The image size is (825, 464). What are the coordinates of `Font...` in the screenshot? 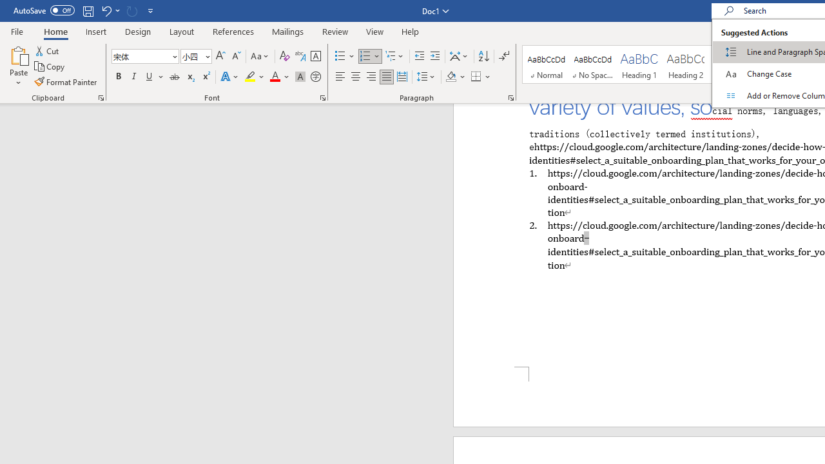 It's located at (322, 98).